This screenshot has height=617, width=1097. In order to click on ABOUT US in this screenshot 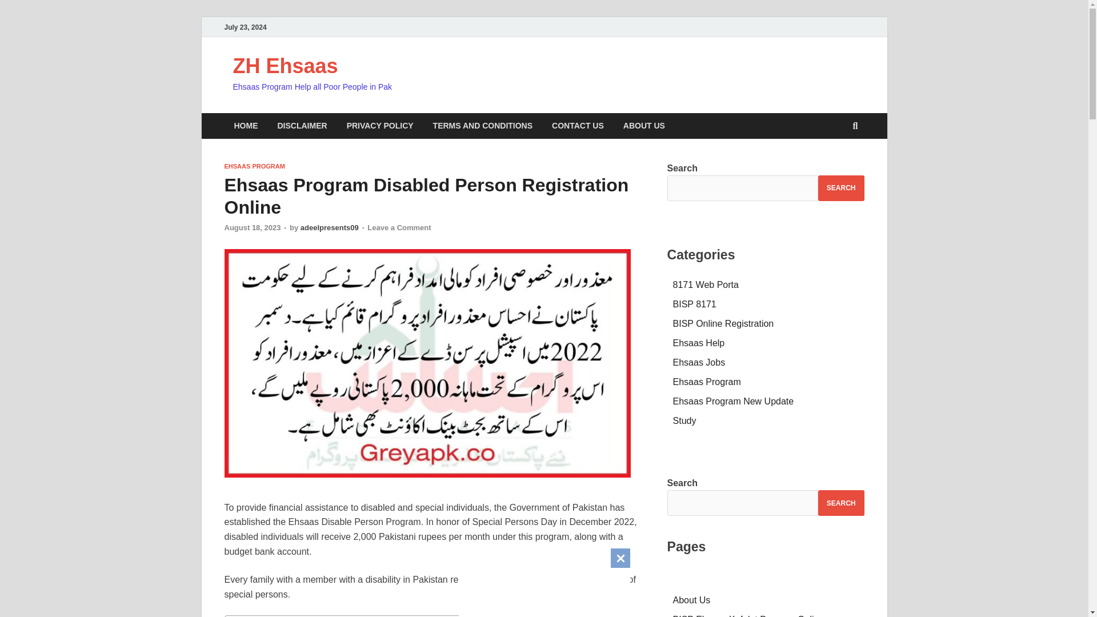, I will do `click(643, 126)`.